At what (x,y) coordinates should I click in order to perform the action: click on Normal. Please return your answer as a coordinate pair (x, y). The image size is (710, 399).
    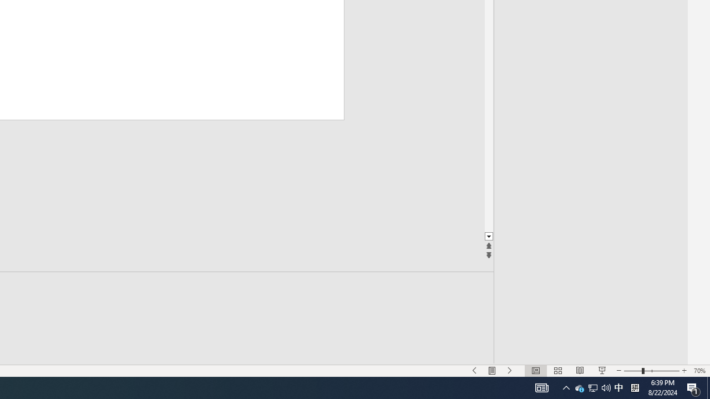
    Looking at the image, I should click on (535, 370).